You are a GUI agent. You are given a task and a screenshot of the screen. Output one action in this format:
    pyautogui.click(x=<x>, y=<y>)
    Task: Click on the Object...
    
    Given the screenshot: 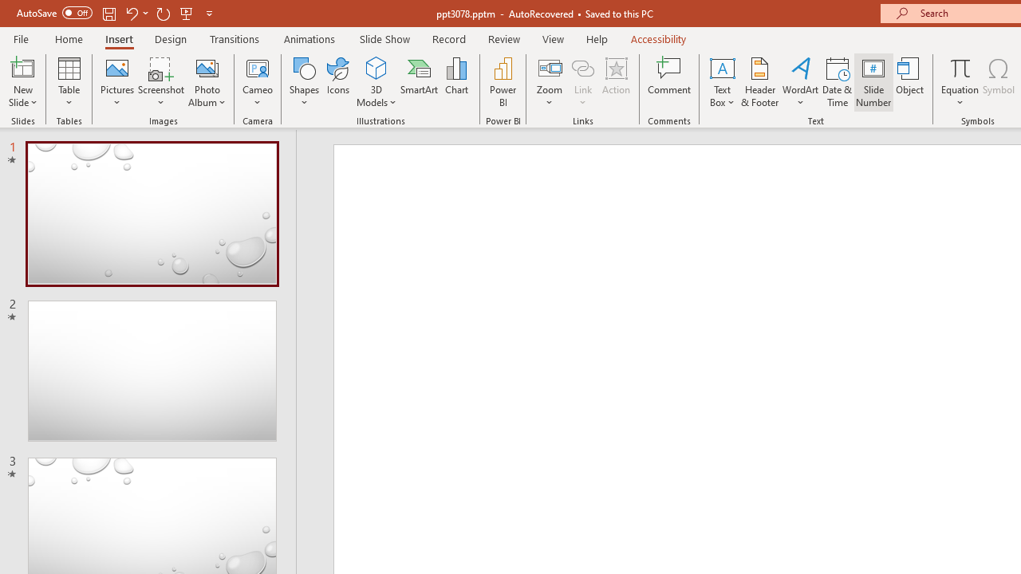 What is the action you would take?
    pyautogui.click(x=910, y=81)
    